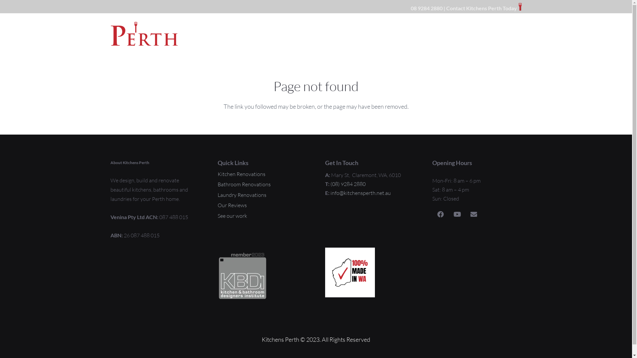 The width and height of the screenshot is (637, 358). I want to click on 08 9284 2880 | Contact Kitchens Perth Today, so click(463, 8).